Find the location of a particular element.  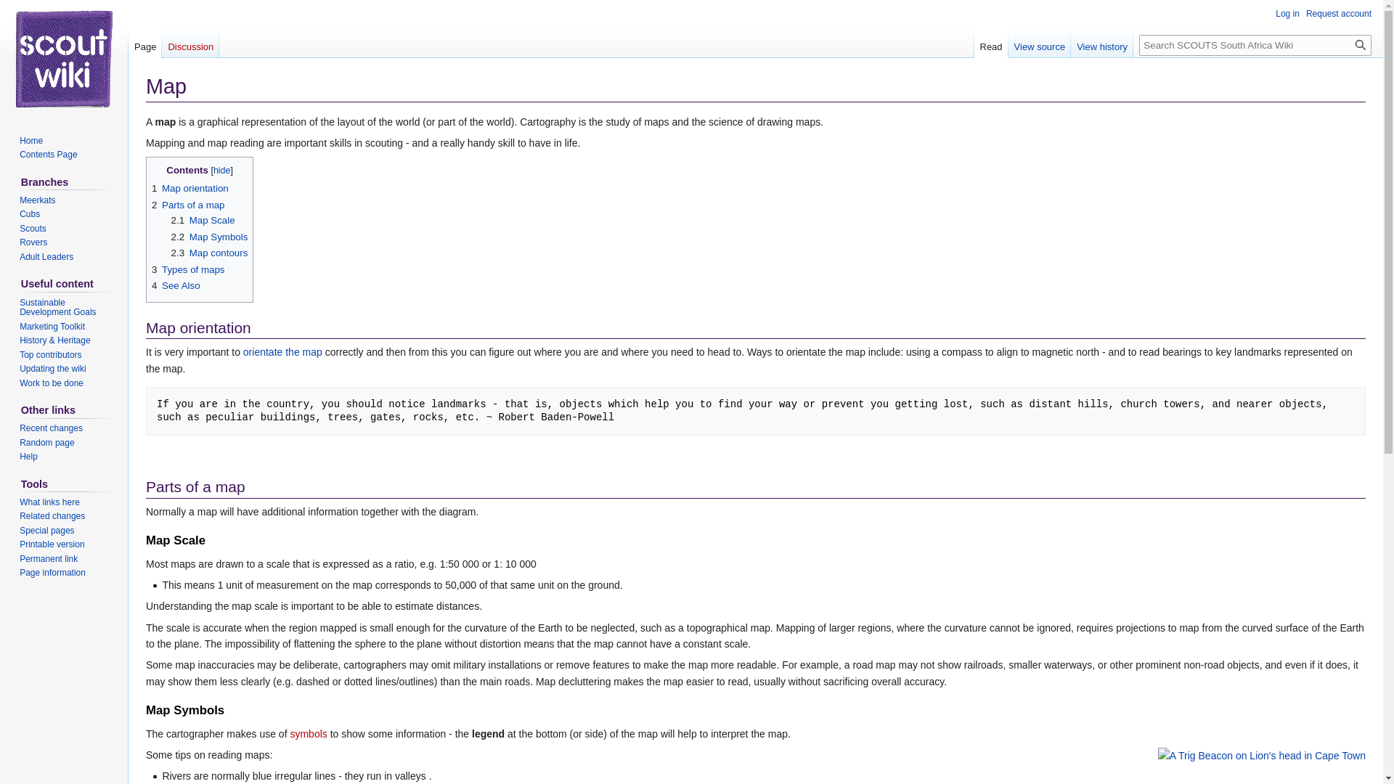

2.2 Map Symbols is located at coordinates (209, 237).